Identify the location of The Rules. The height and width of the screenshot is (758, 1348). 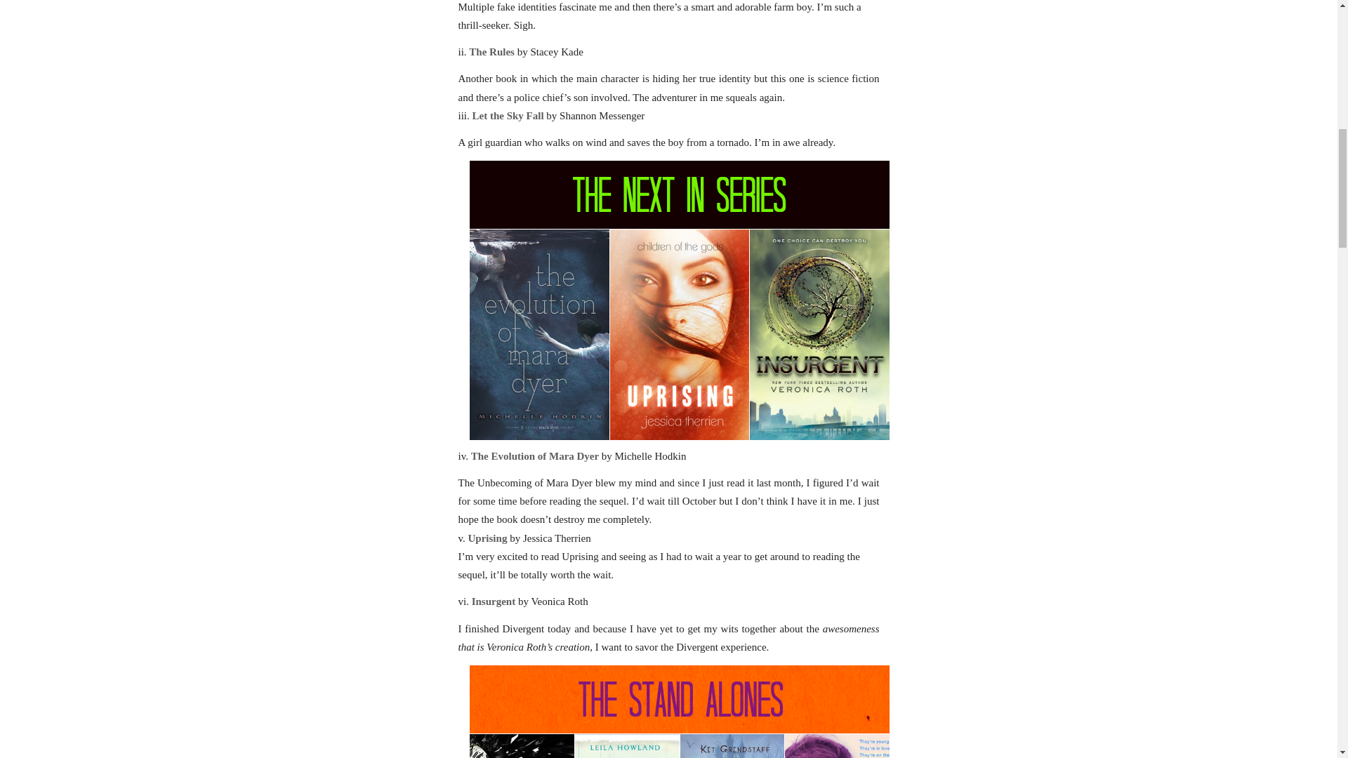
(491, 52).